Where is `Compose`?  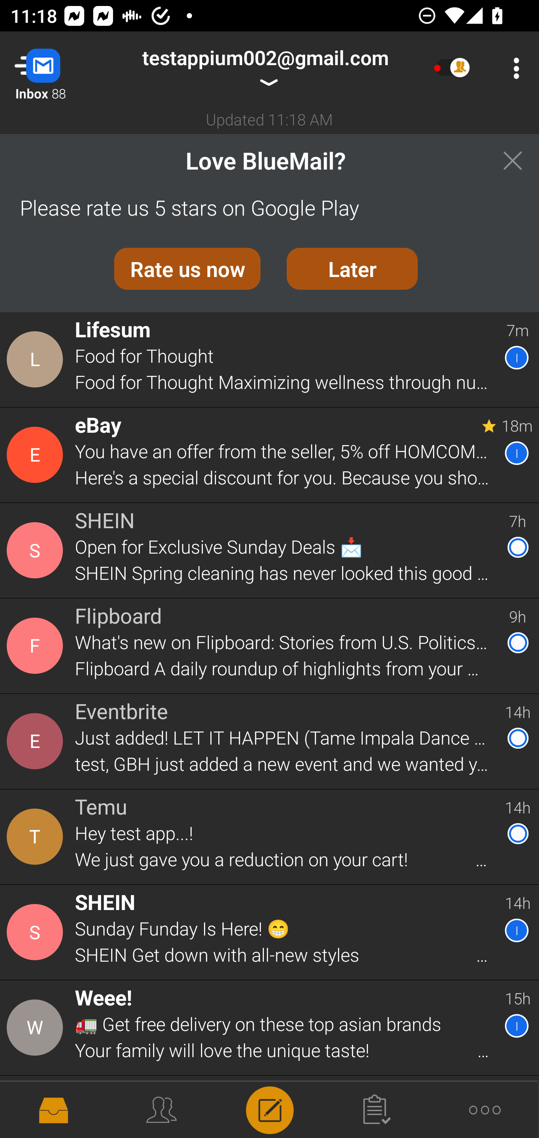
Compose is located at coordinates (269, 1109).